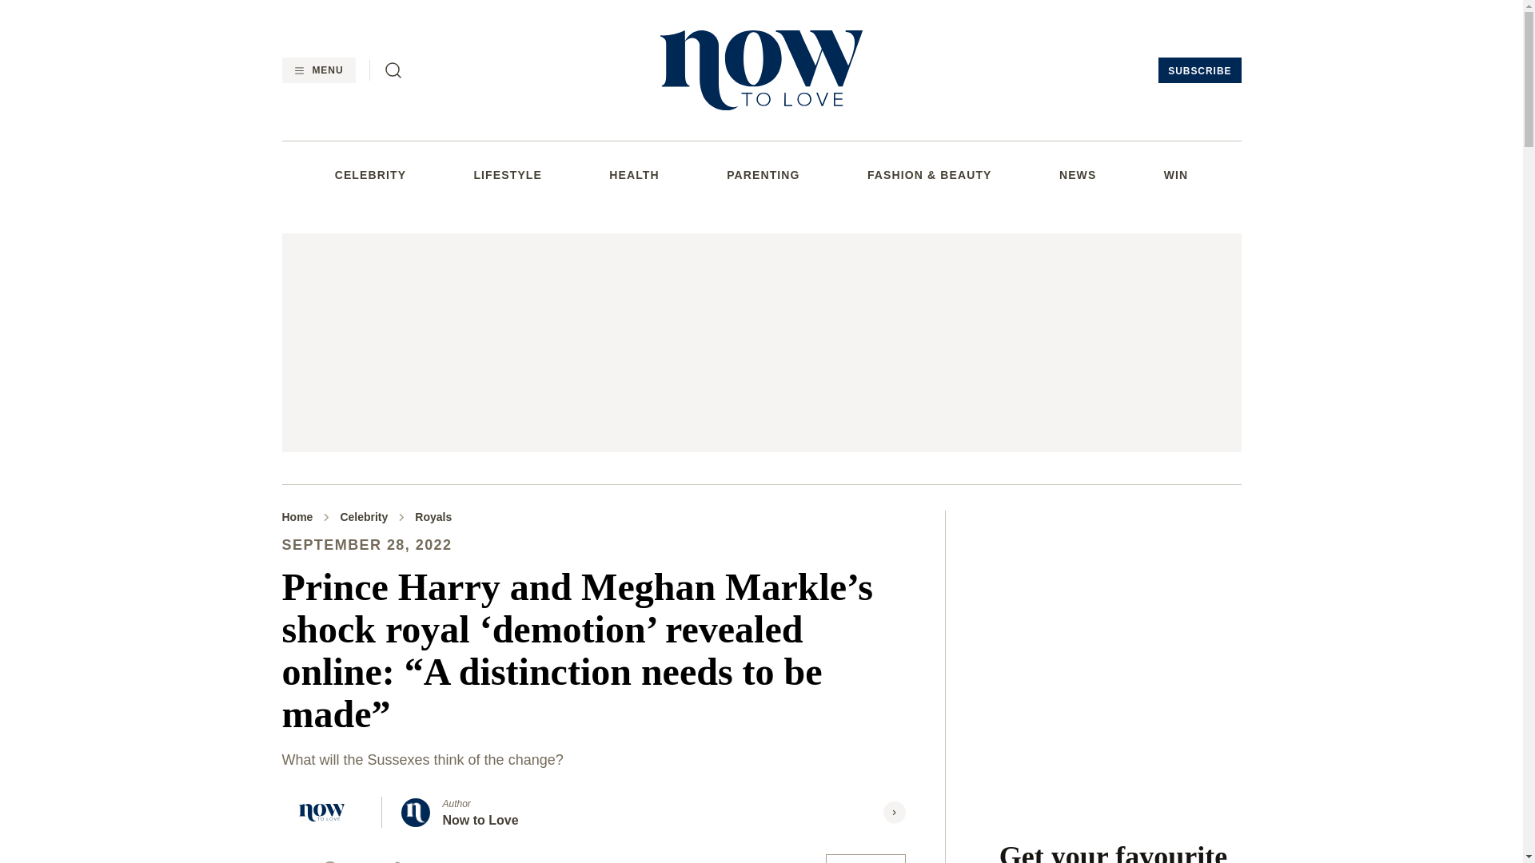 The height and width of the screenshot is (863, 1535). What do you see at coordinates (1175, 174) in the screenshot?
I see `WIN` at bounding box center [1175, 174].